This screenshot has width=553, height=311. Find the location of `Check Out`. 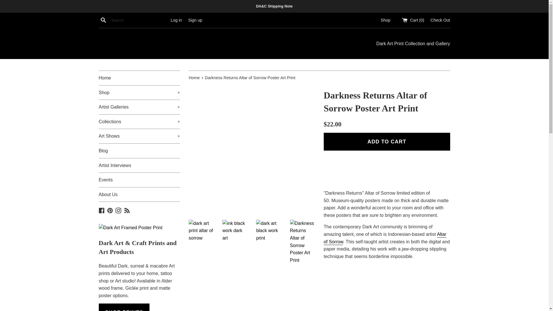

Check Out is located at coordinates (440, 20).